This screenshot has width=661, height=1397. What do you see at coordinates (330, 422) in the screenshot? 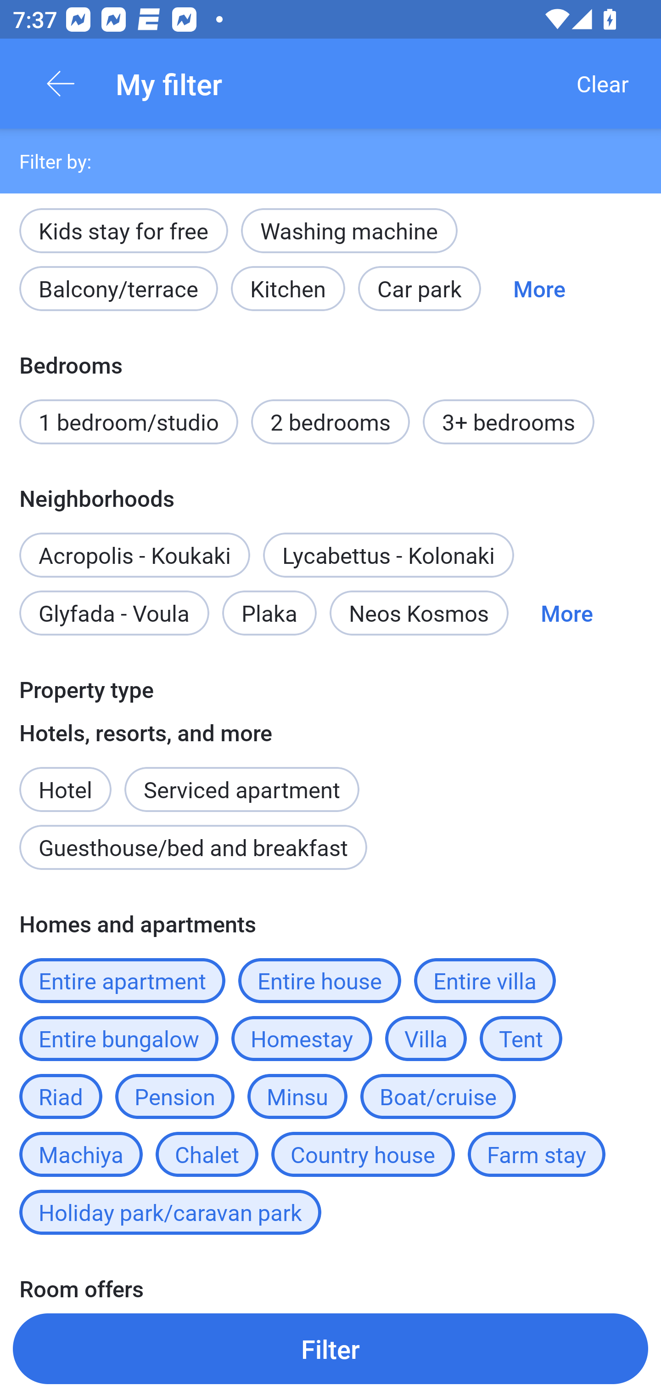
I see `2 bedrooms` at bounding box center [330, 422].